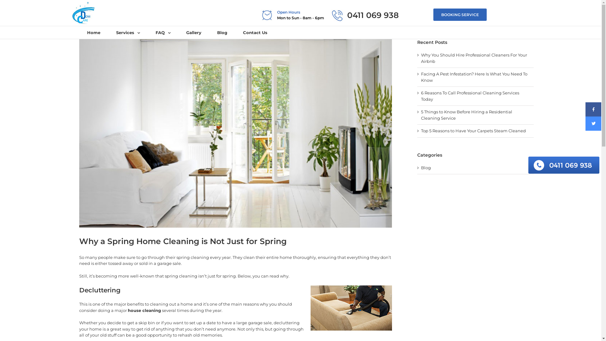  What do you see at coordinates (128, 33) in the screenshot?
I see `Services` at bounding box center [128, 33].